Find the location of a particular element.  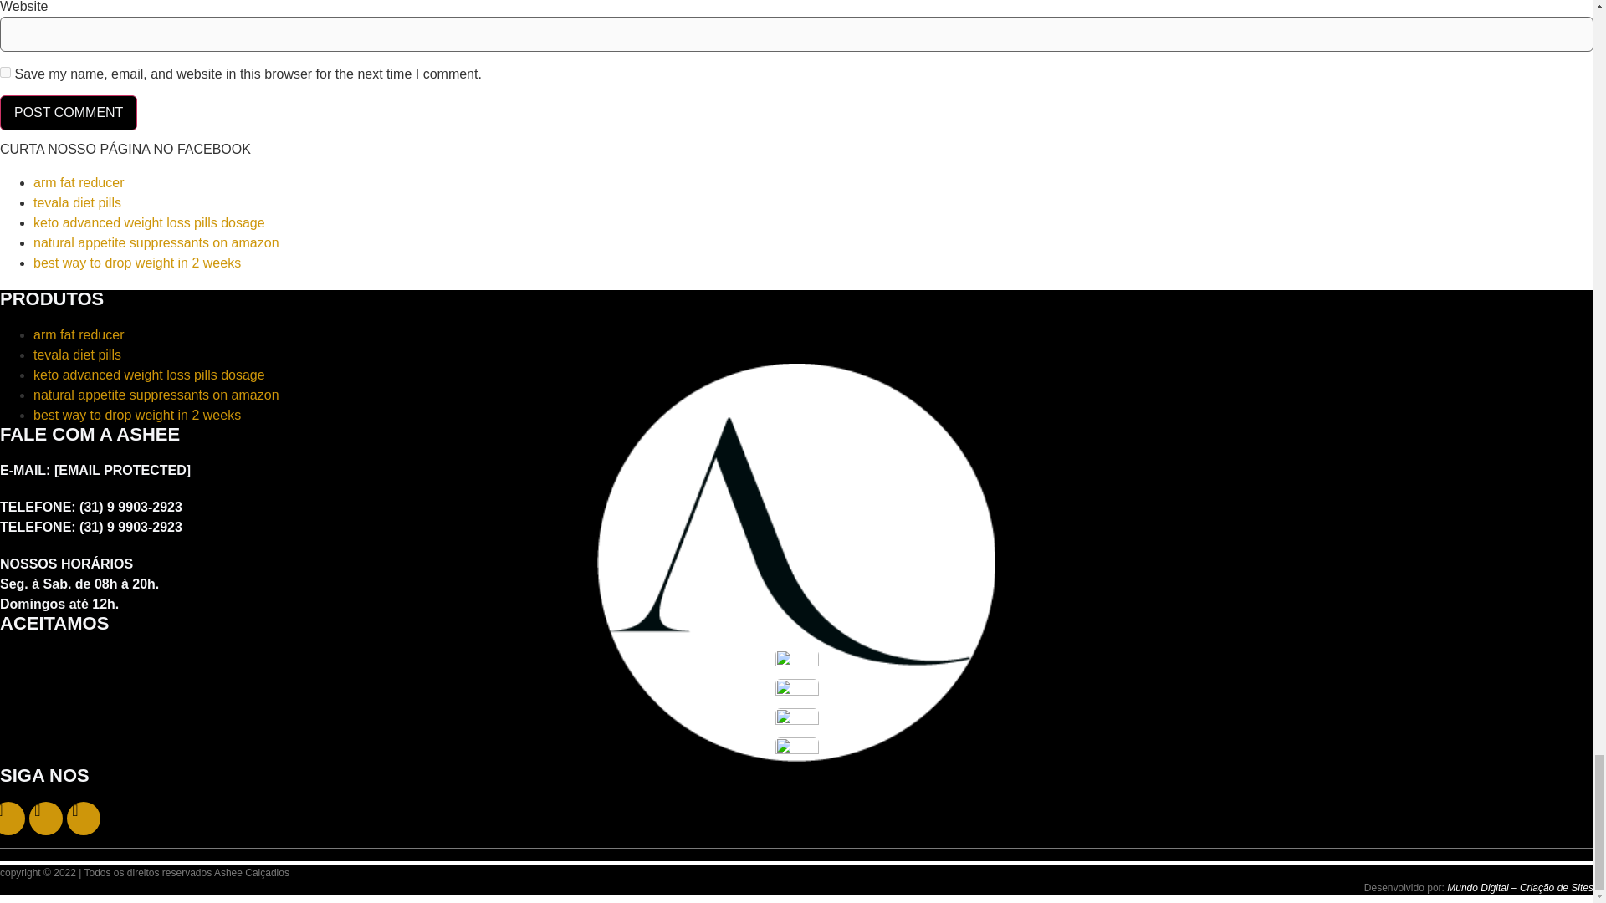

tevala diet pills is located at coordinates (77, 202).